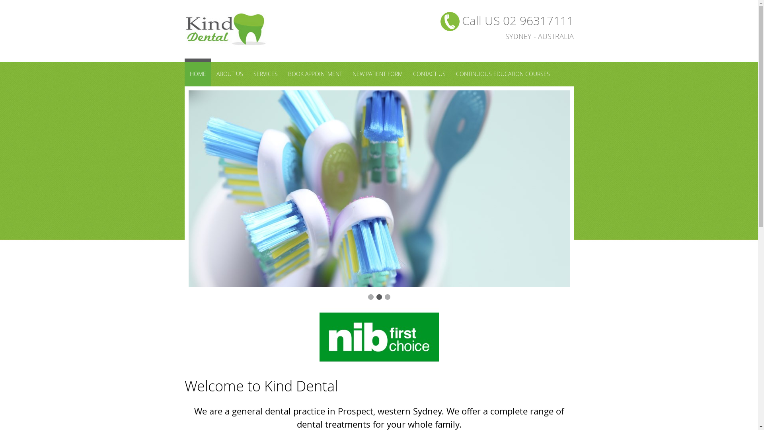  Describe the element at coordinates (503, 74) in the screenshot. I see `CONTINUOUS EDUCATION COURSES` at that location.